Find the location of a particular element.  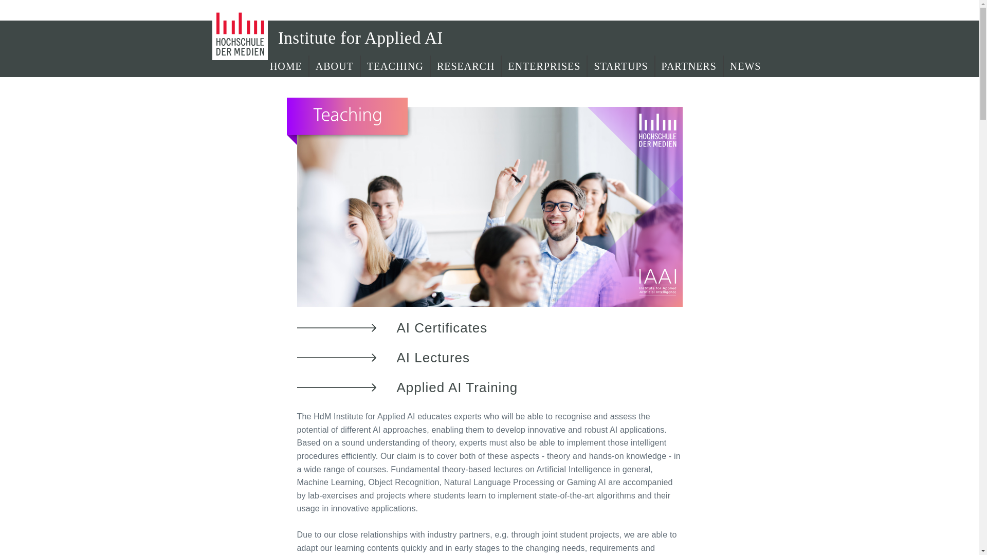

Startups is located at coordinates (621, 66).